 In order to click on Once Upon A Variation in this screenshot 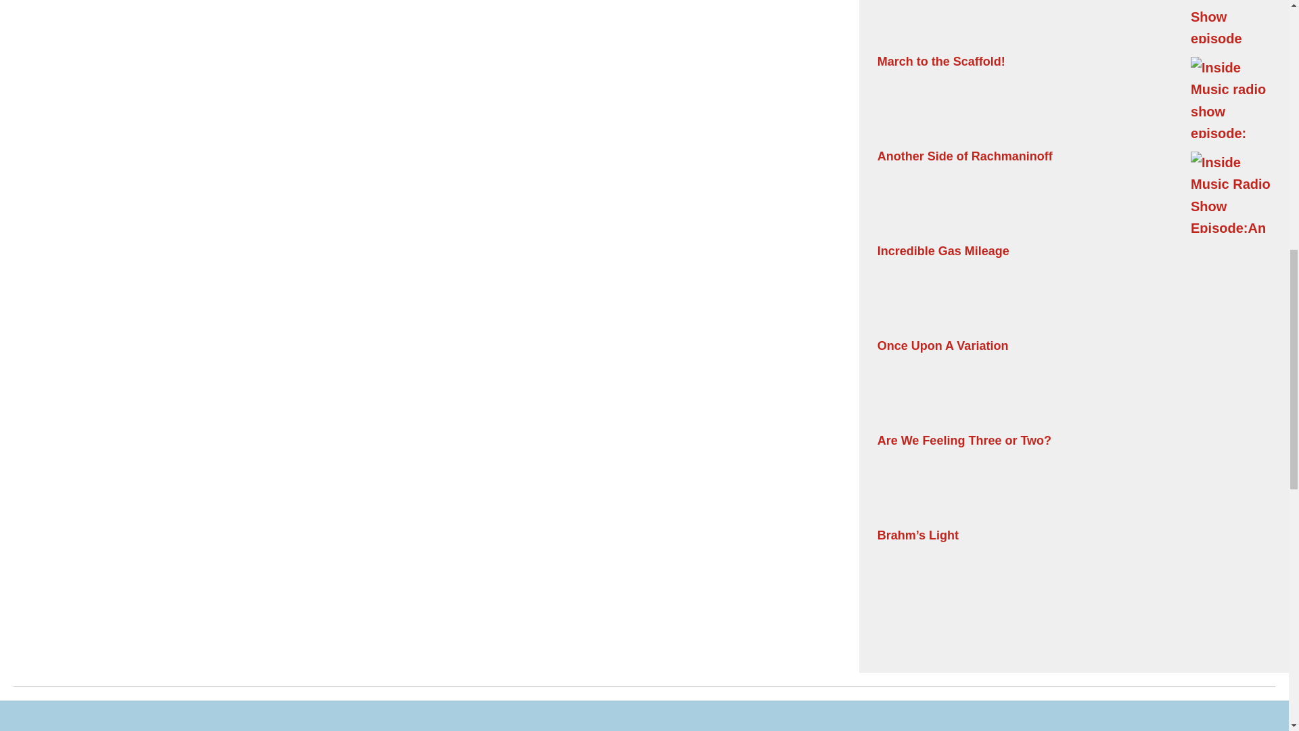, I will do `click(1074, 380)`.